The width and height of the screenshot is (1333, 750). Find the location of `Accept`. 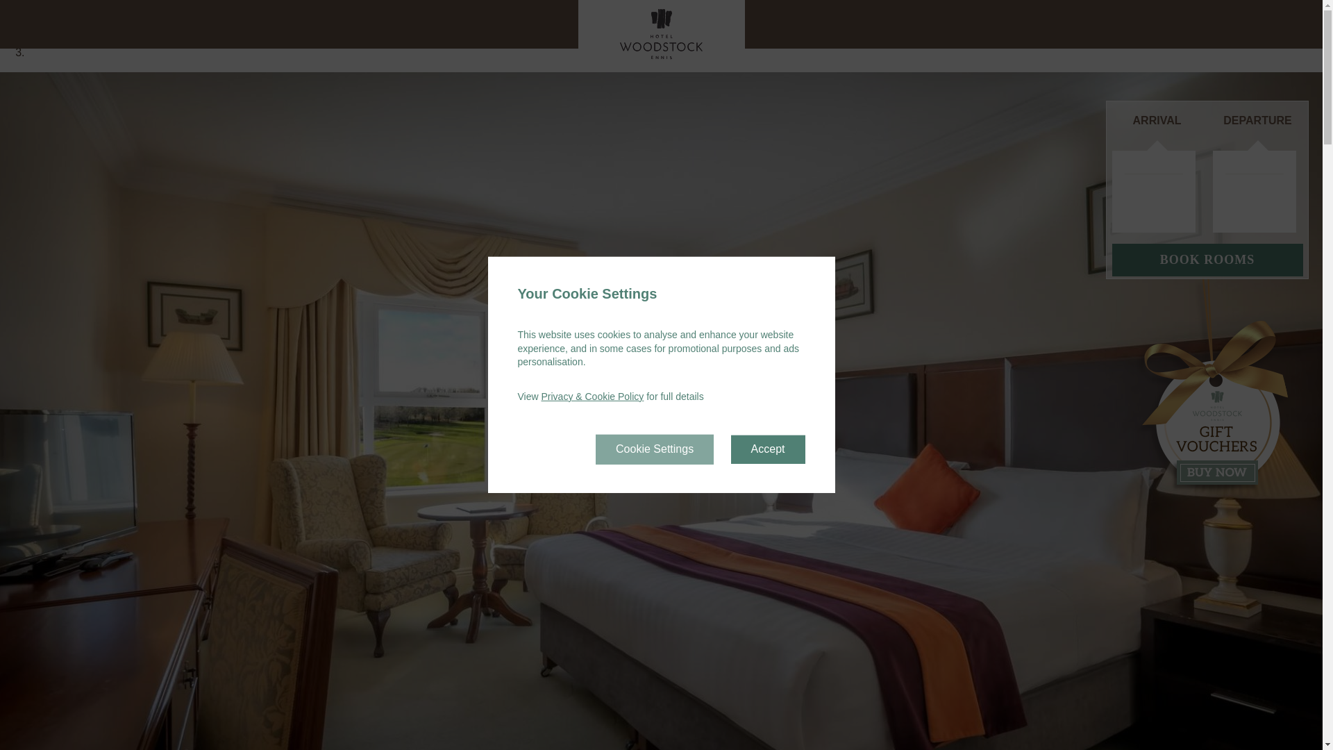

Accept is located at coordinates (768, 449).